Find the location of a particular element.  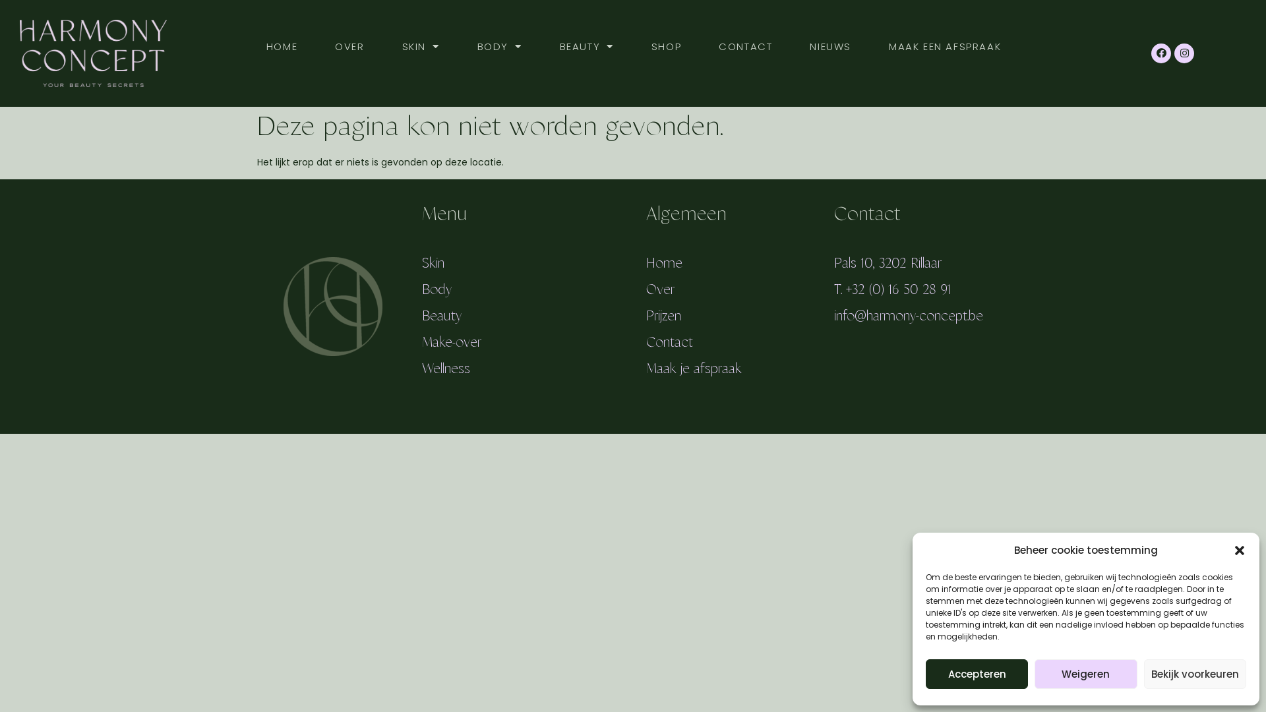

NIEUWS is located at coordinates (831, 47).